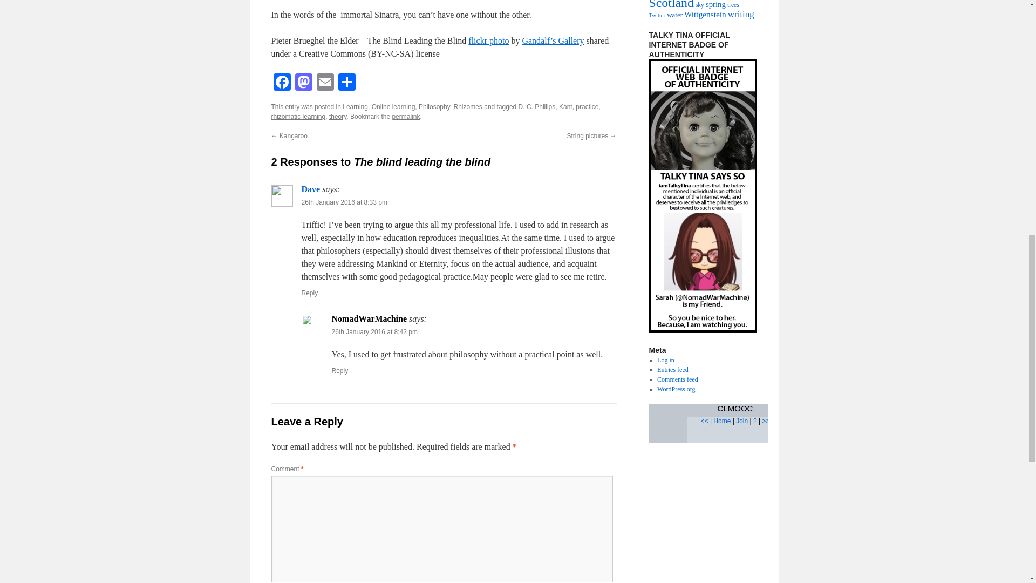 The width and height of the screenshot is (1036, 583). What do you see at coordinates (405, 117) in the screenshot?
I see `Permalink to The blind leading the blind` at bounding box center [405, 117].